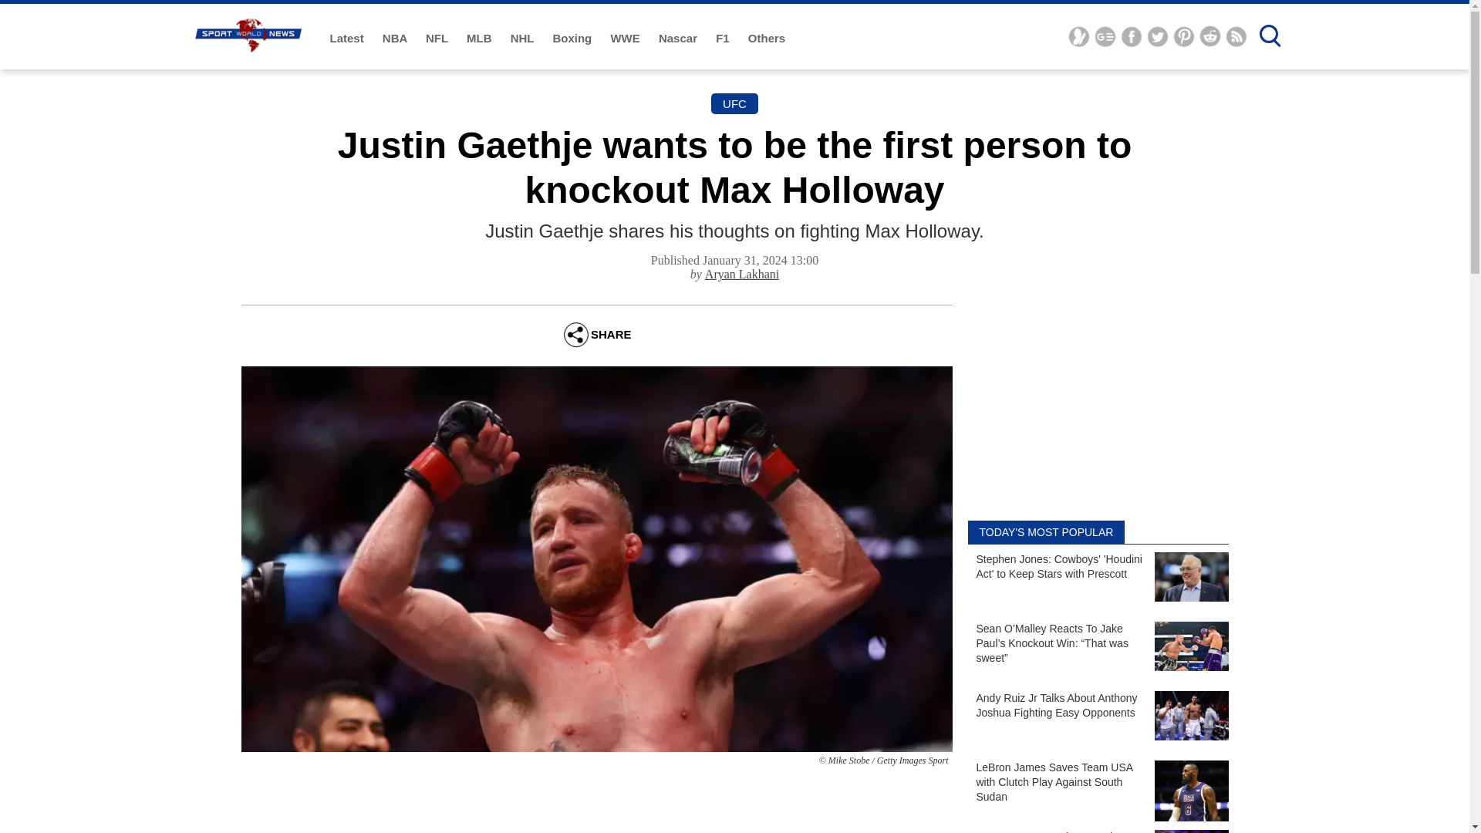 The width and height of the screenshot is (1481, 833). What do you see at coordinates (724, 39) in the screenshot?
I see `F1` at bounding box center [724, 39].